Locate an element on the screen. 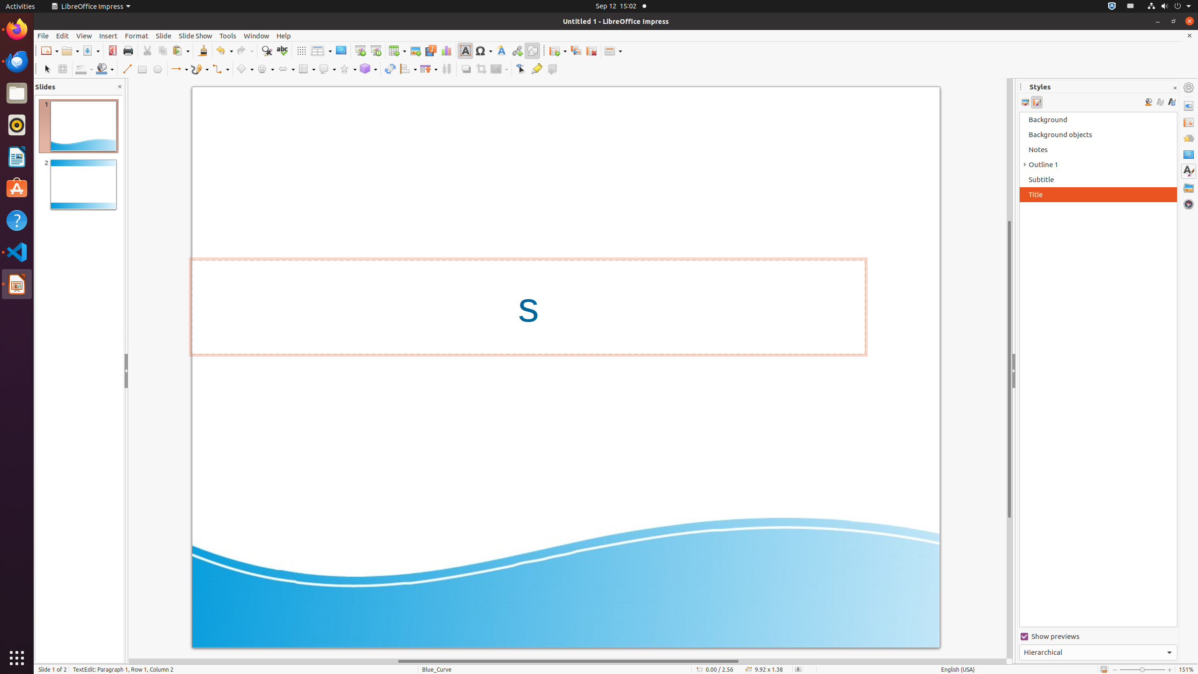  Arrange is located at coordinates (429, 69).